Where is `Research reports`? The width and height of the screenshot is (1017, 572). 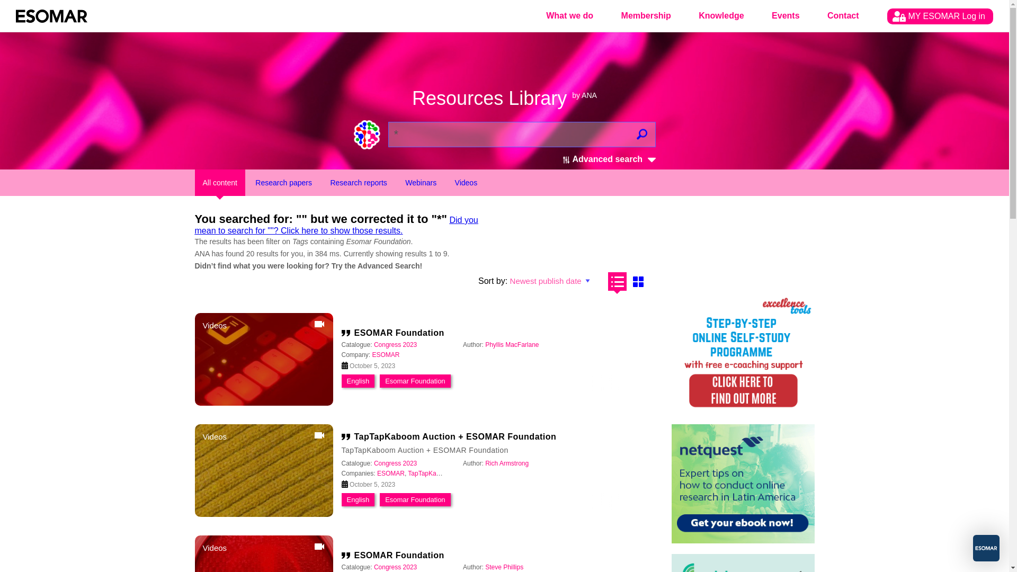
Research reports is located at coordinates (358, 182).